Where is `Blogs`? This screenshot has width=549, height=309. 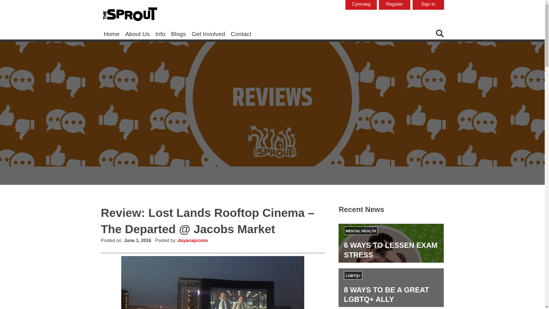
Blogs is located at coordinates (178, 34).